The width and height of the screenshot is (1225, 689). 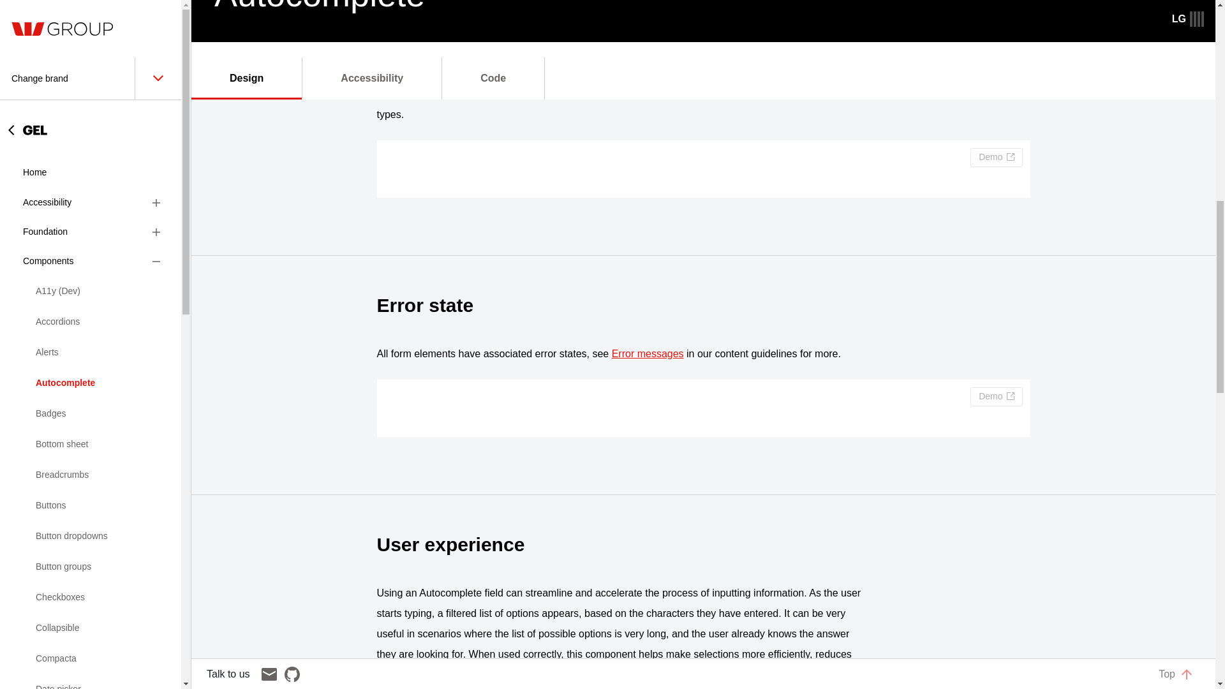 What do you see at coordinates (91, 521) in the screenshot?
I see `Switches` at bounding box center [91, 521].